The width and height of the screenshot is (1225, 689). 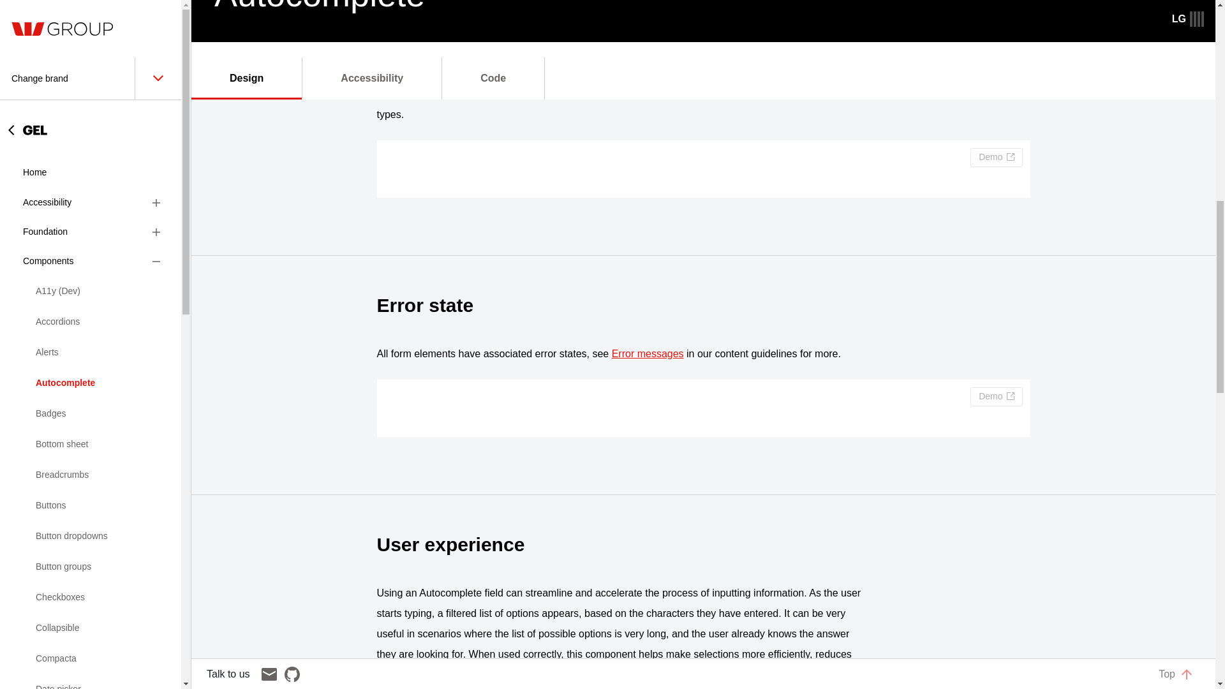 What do you see at coordinates (91, 521) in the screenshot?
I see `Switches` at bounding box center [91, 521].